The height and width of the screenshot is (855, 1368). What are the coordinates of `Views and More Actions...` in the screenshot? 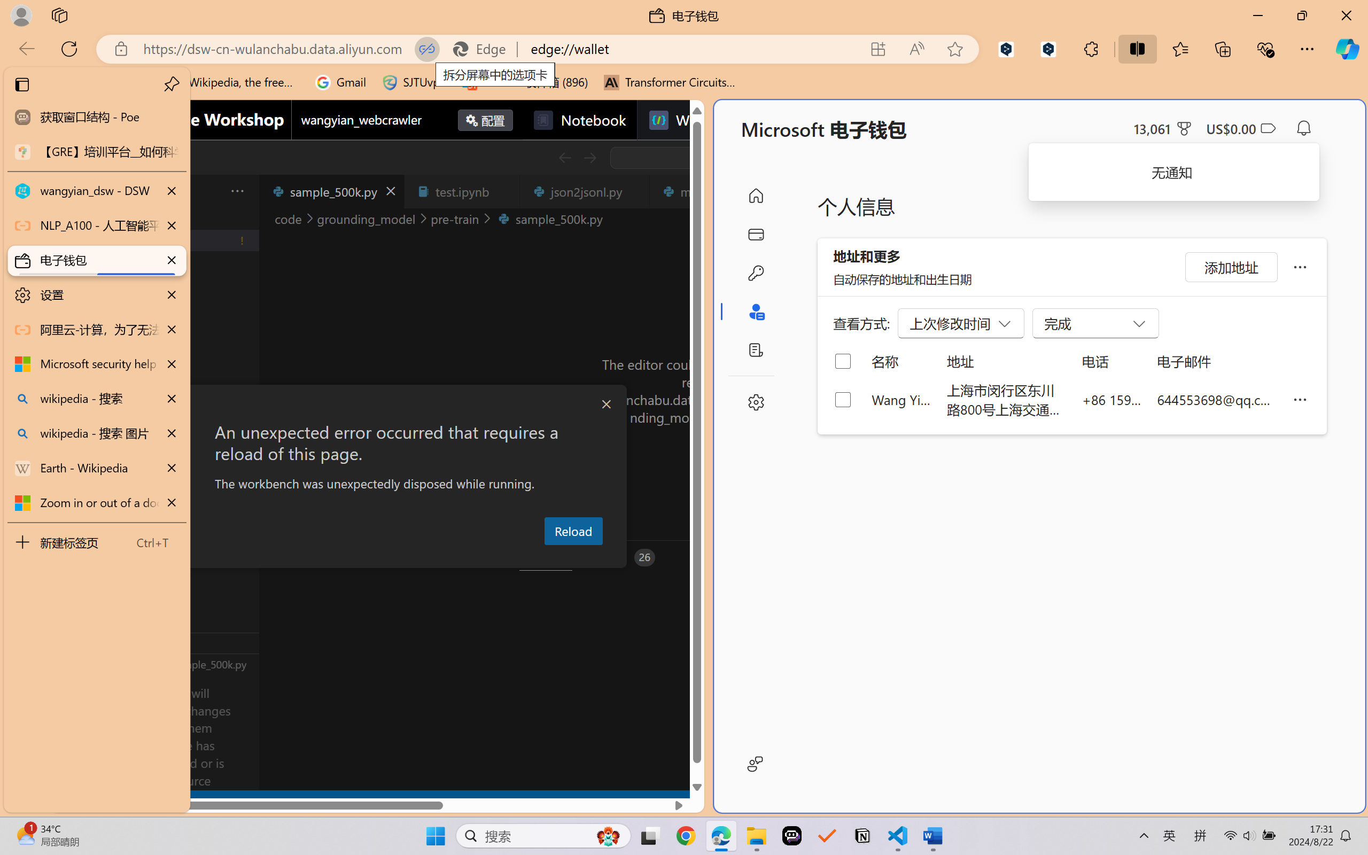 It's located at (236, 191).